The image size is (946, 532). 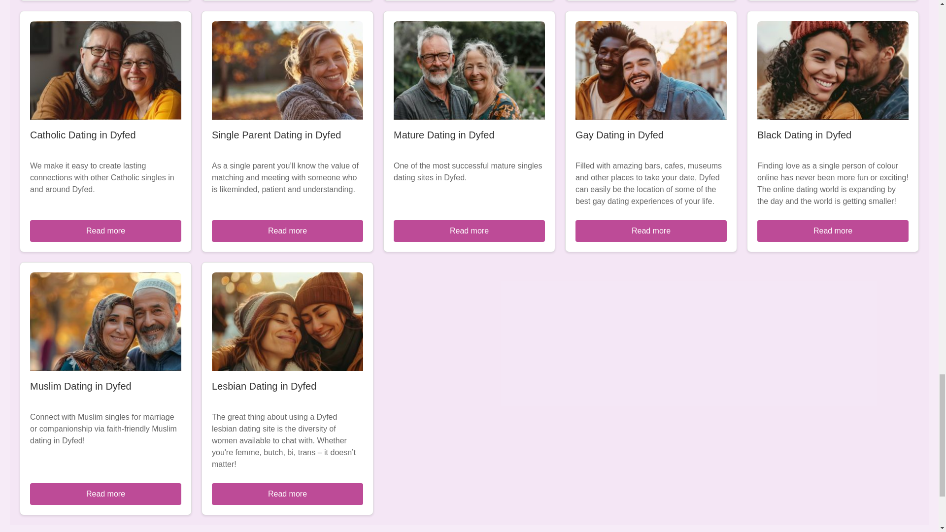 What do you see at coordinates (833, 231) in the screenshot?
I see `Read more` at bounding box center [833, 231].